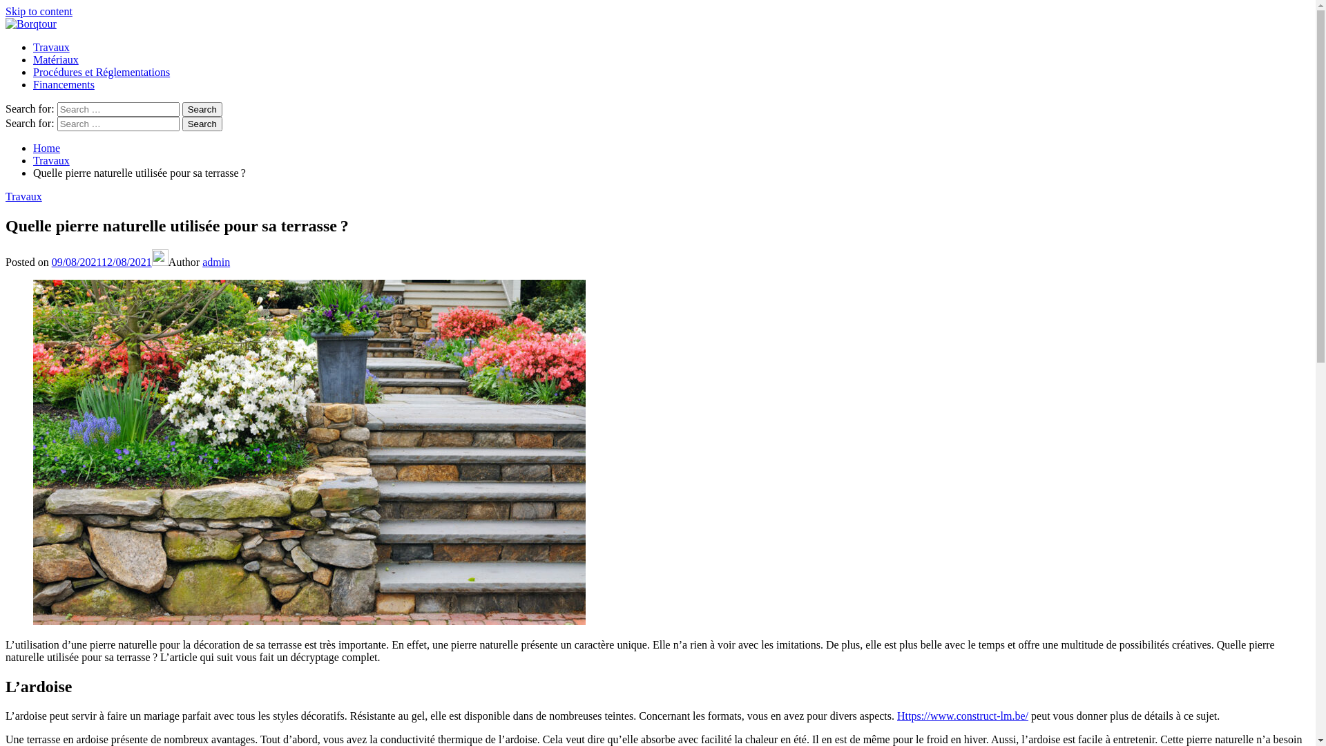 This screenshot has height=746, width=1326. I want to click on Travaux, so click(51, 160).